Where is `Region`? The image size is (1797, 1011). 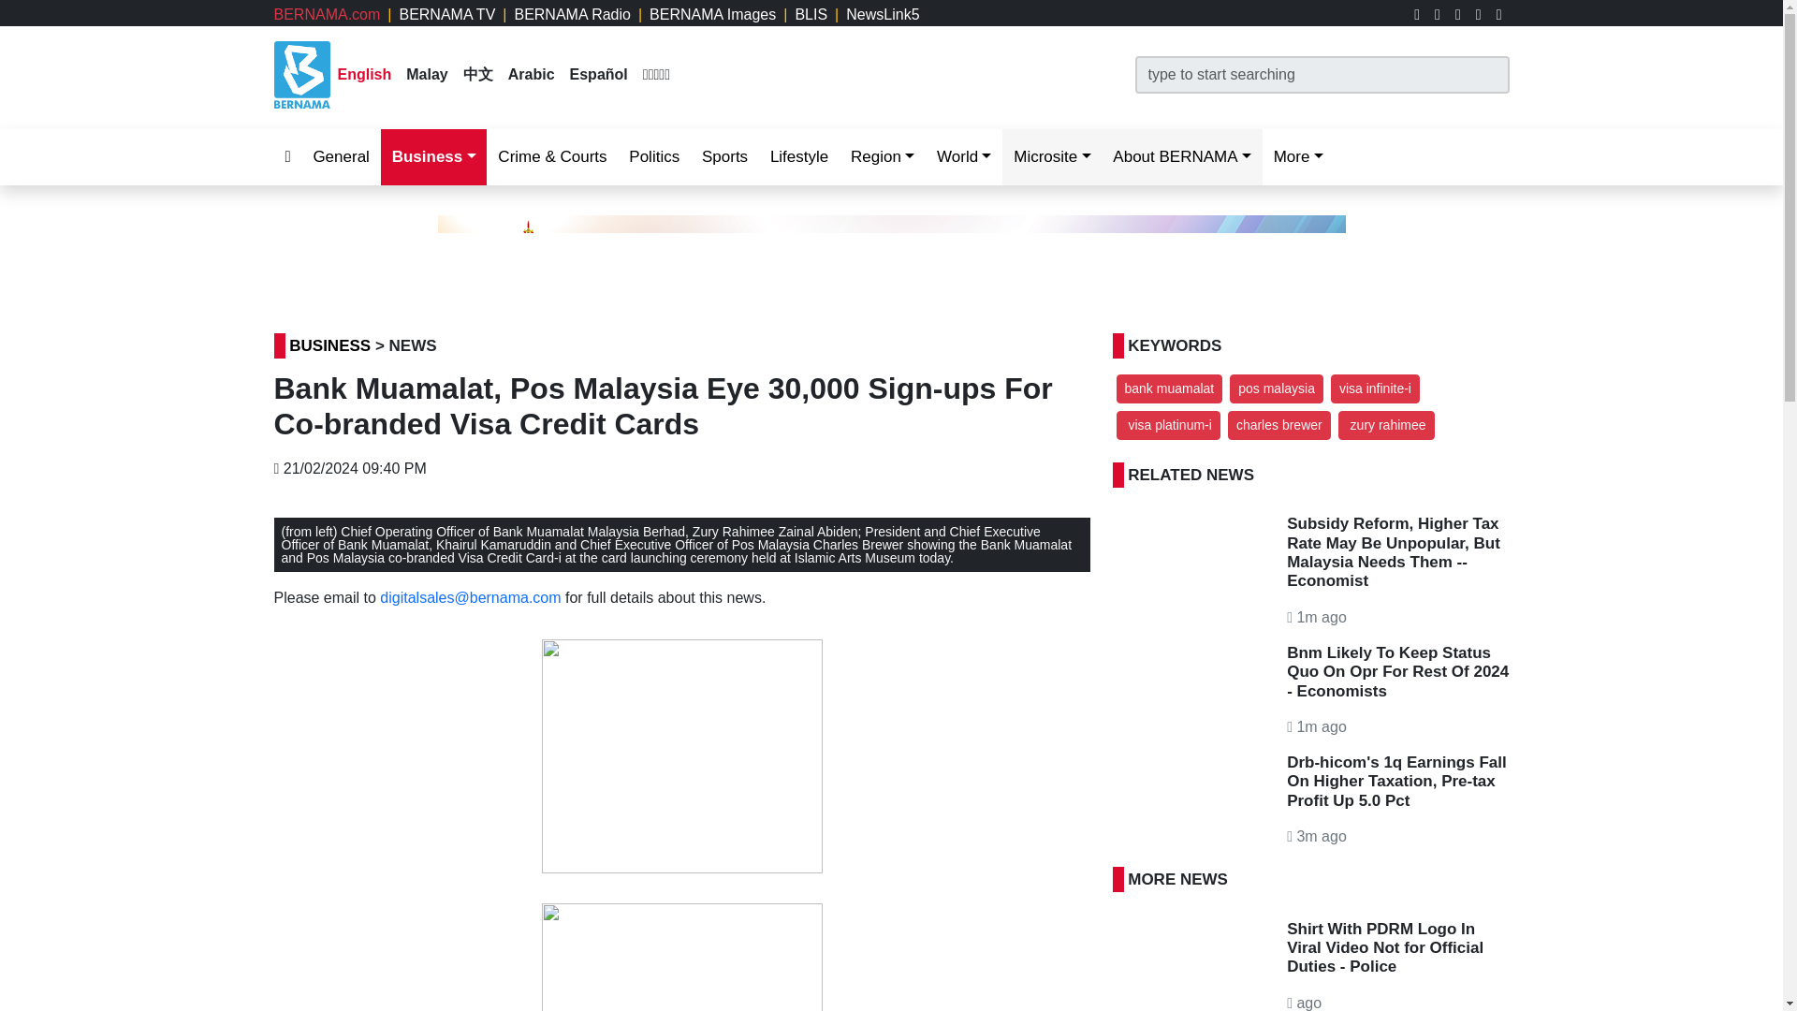 Region is located at coordinates (882, 157).